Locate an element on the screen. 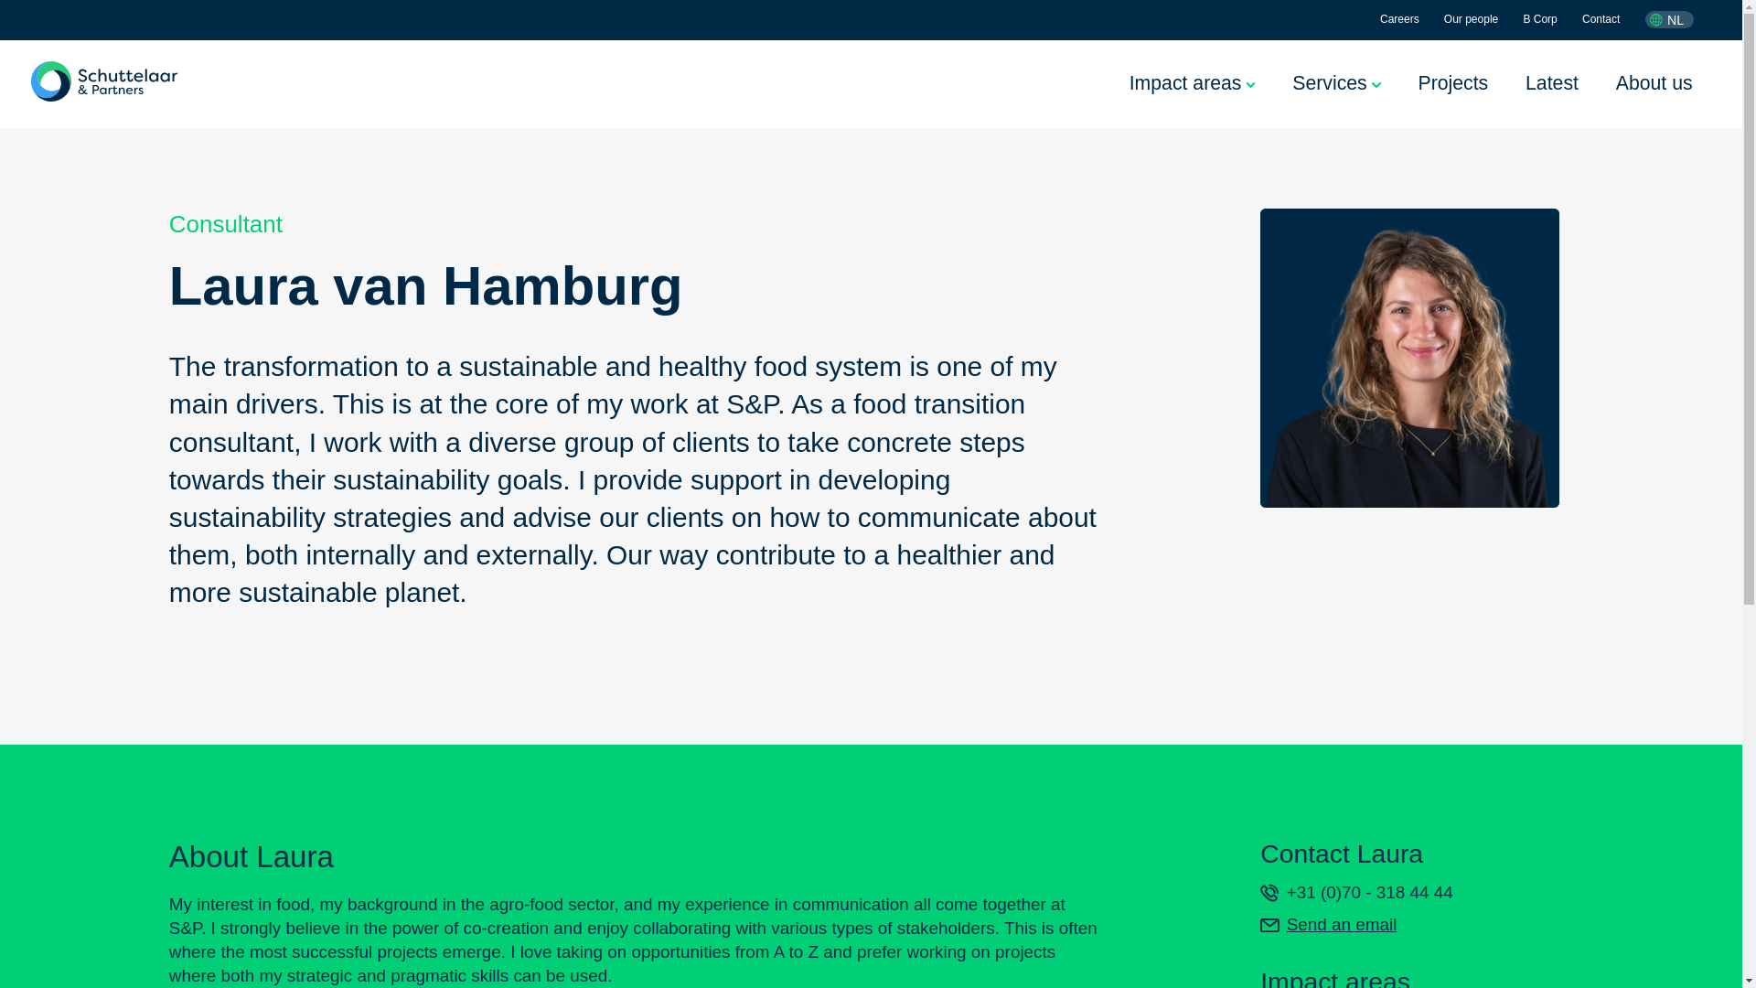 This screenshot has width=1756, height=988. Projects is located at coordinates (1452, 82).